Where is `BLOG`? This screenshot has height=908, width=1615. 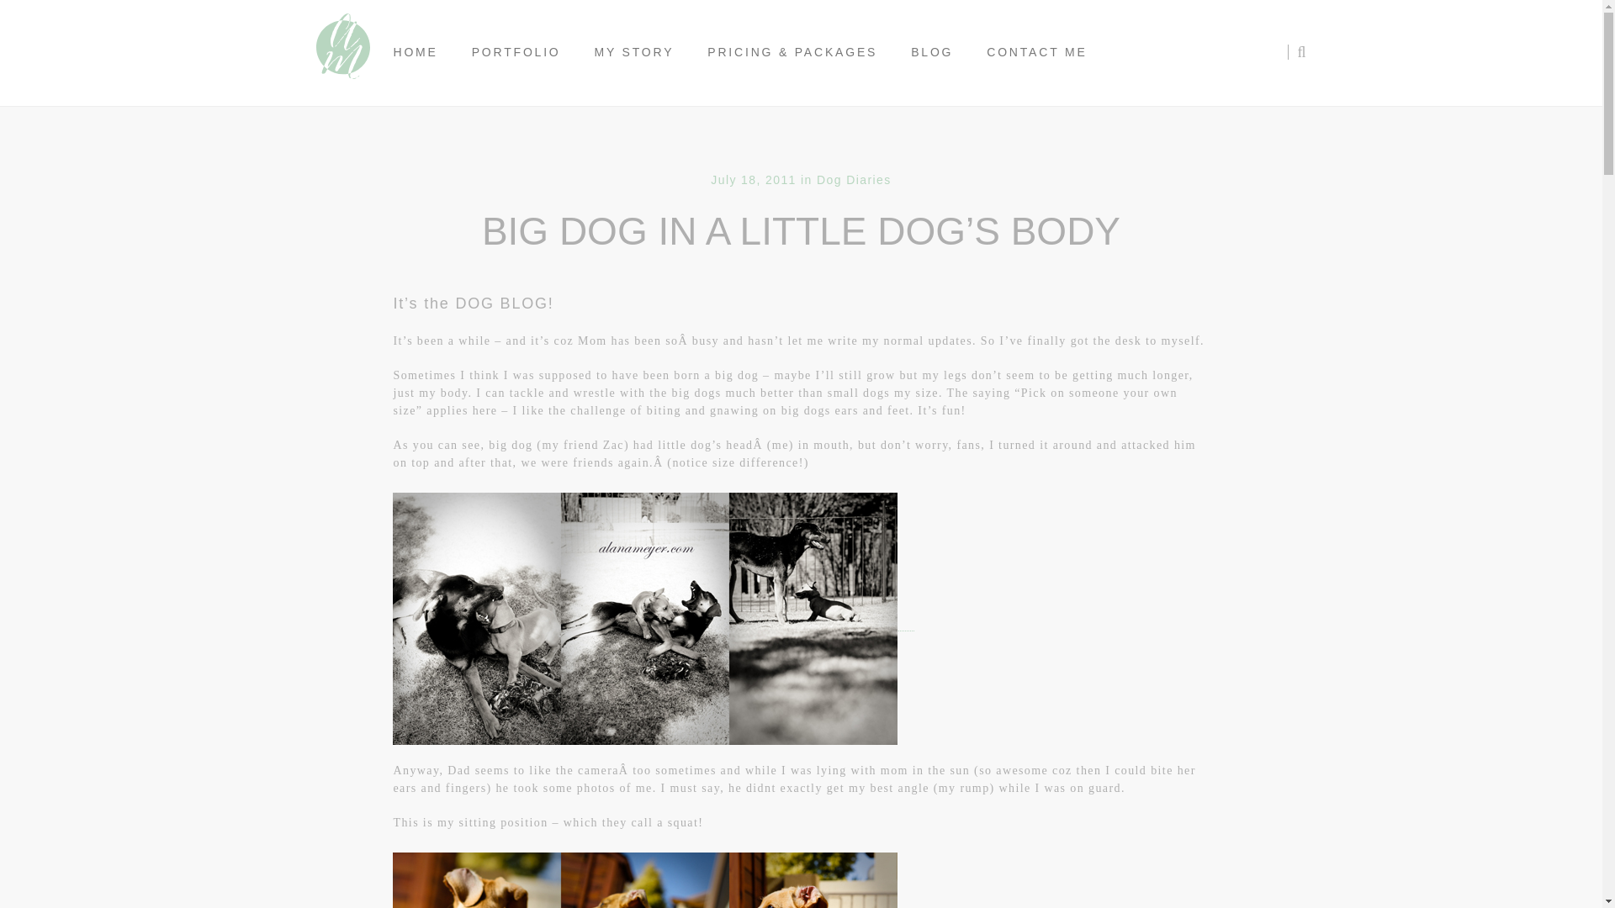 BLOG is located at coordinates (932, 52).